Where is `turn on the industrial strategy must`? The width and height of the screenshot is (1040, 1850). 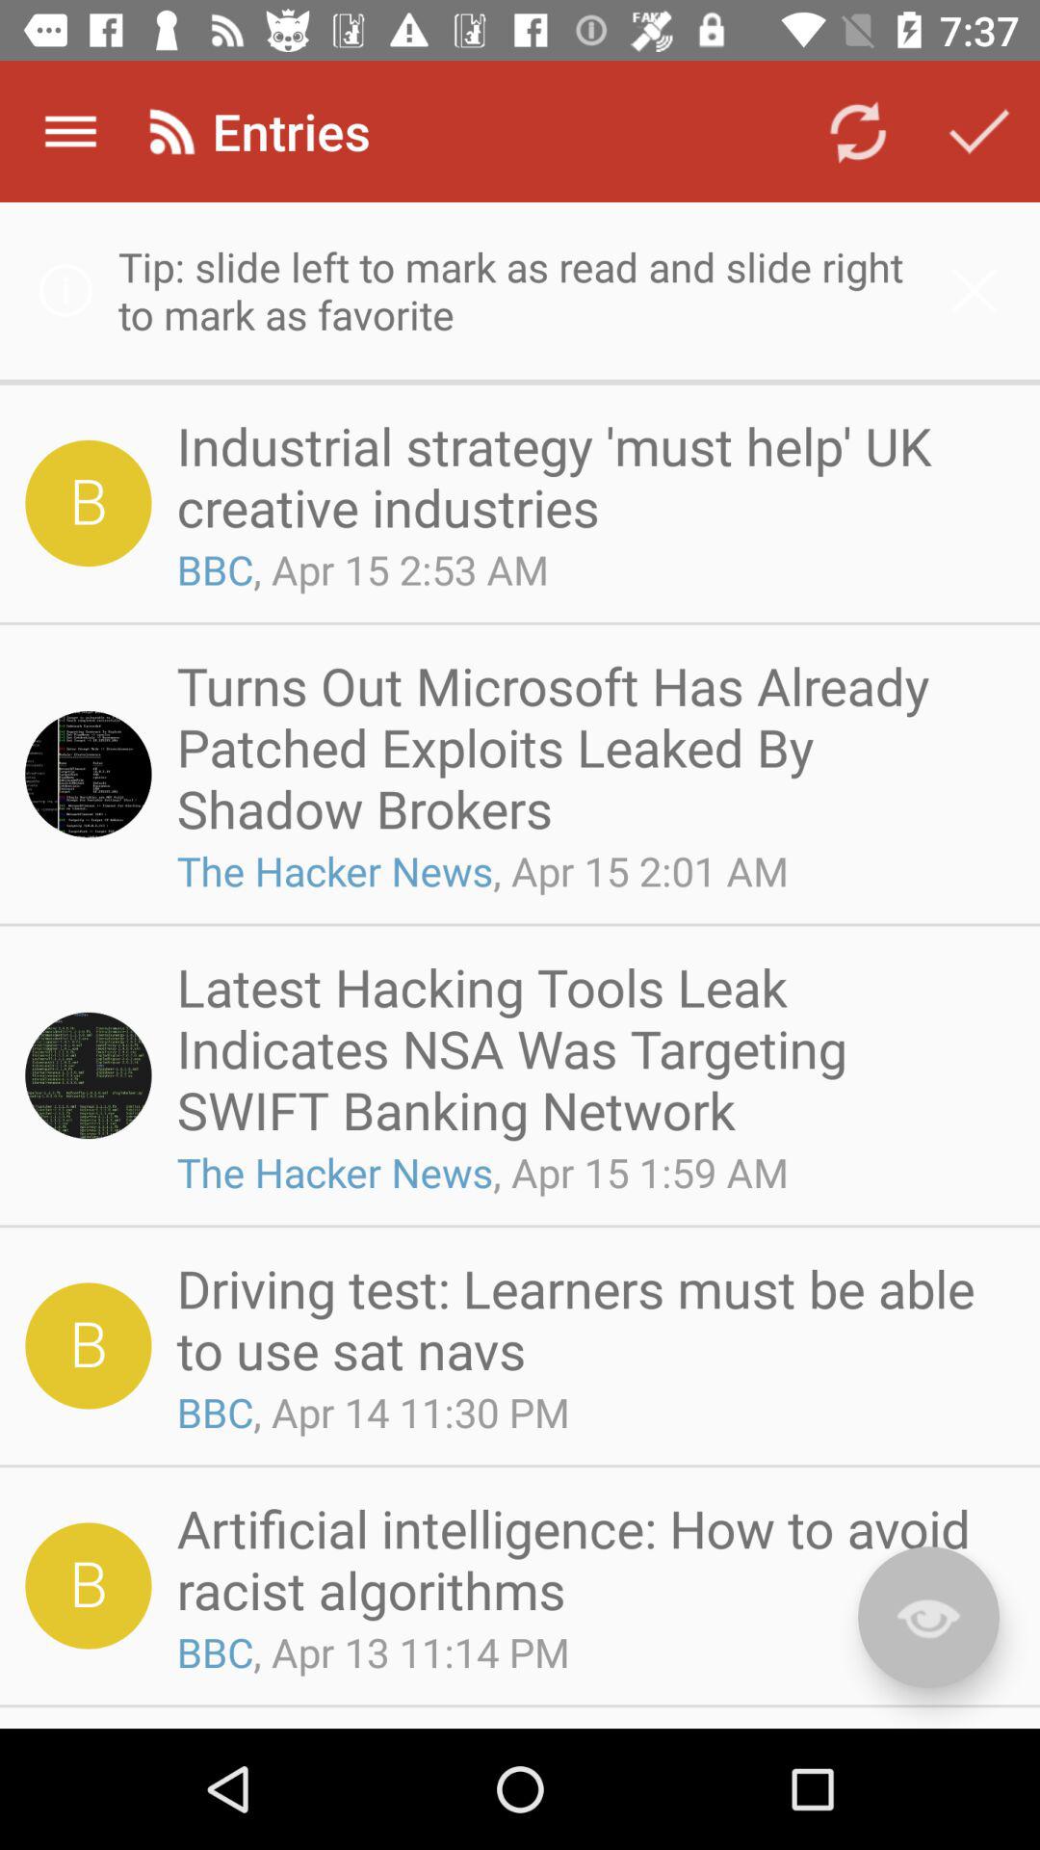
turn on the industrial strategy must is located at coordinates (589, 476).